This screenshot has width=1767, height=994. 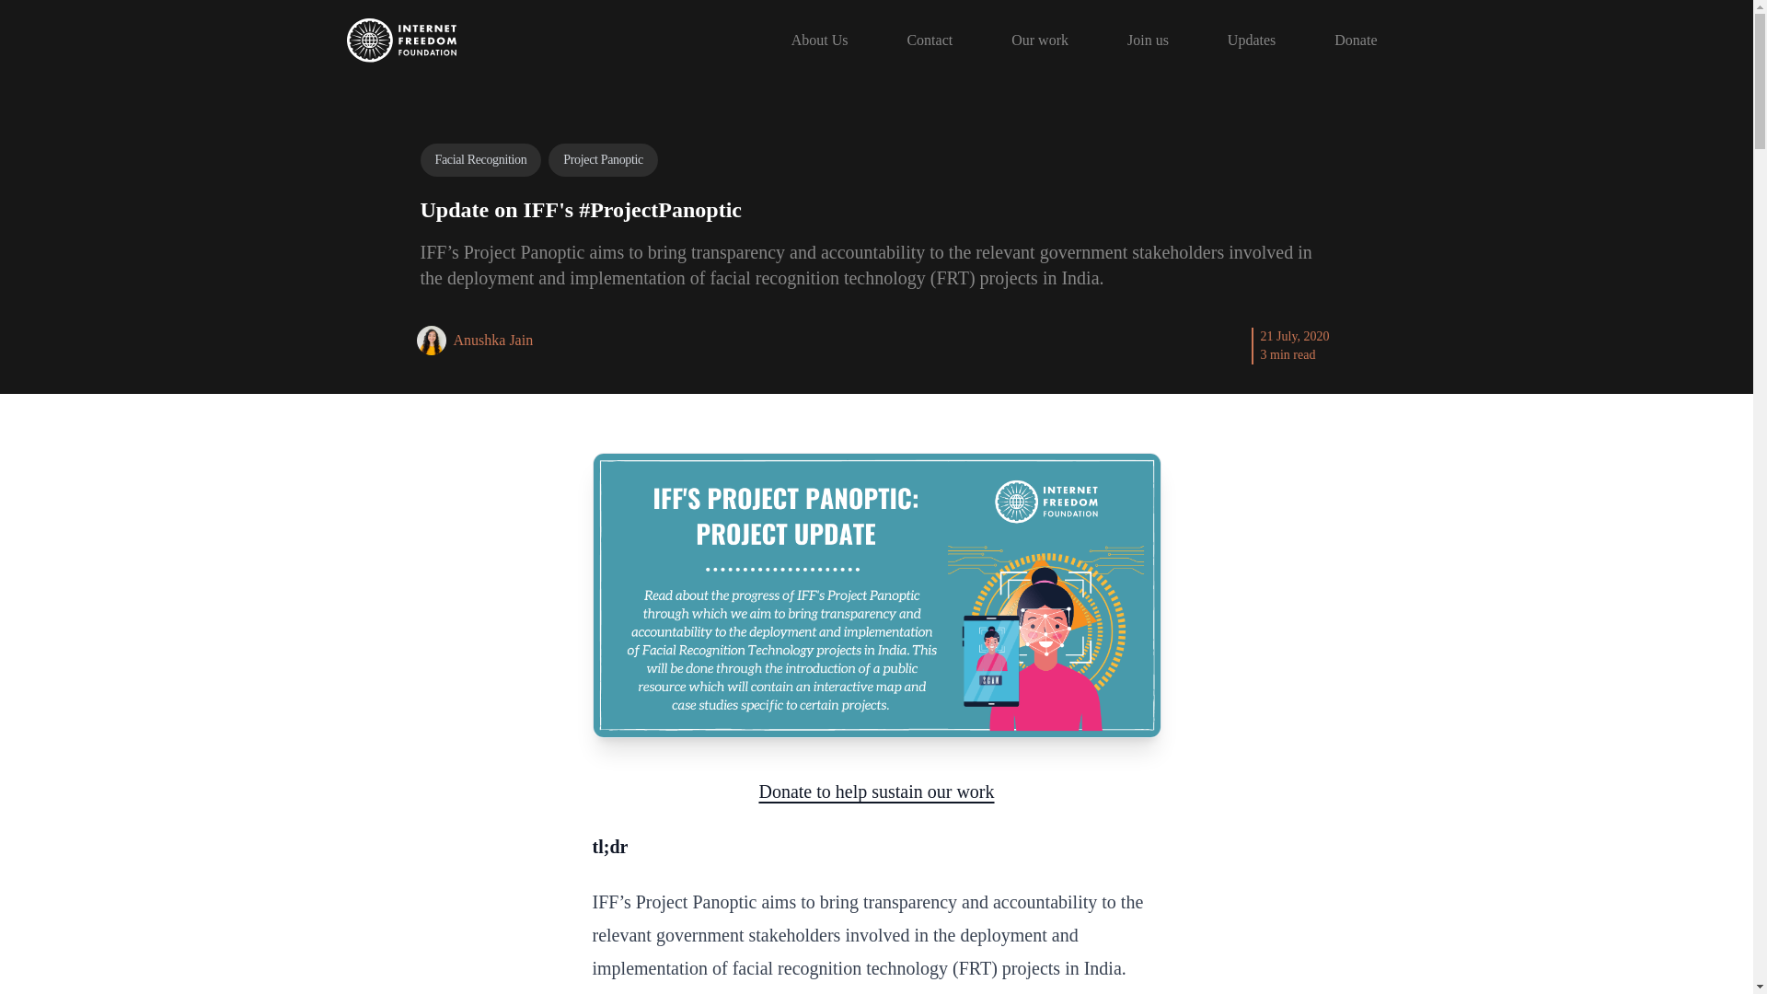 I want to click on Project Panoptic, so click(x=602, y=160).